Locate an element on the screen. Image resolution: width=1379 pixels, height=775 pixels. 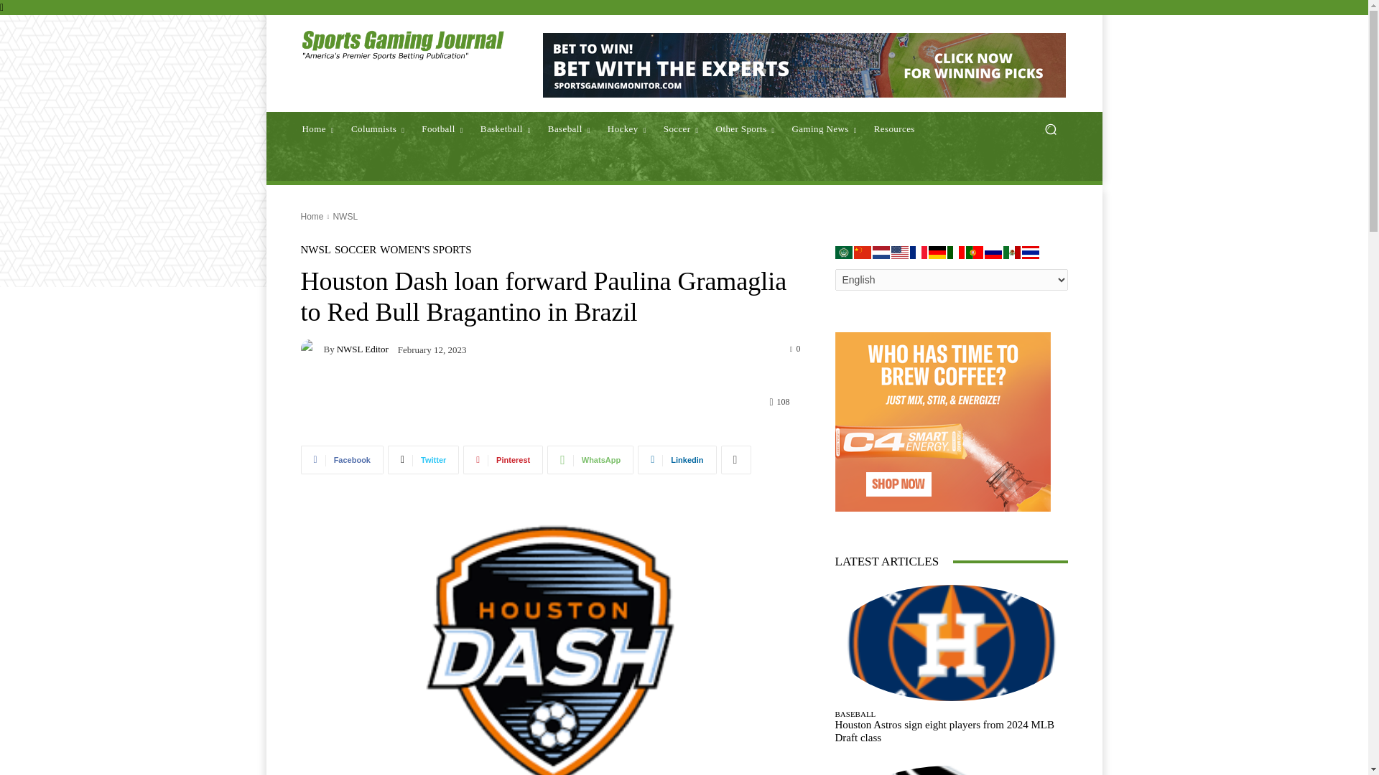
View all posts in NWSL is located at coordinates (345, 216).